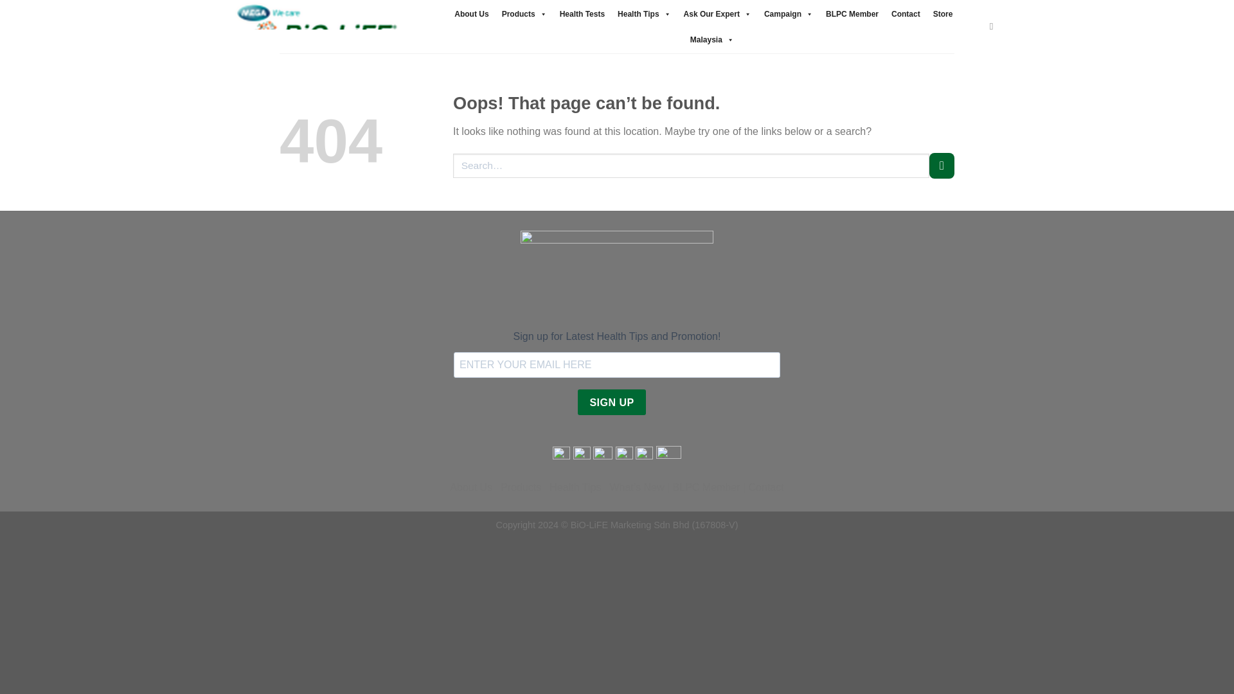 The image size is (1234, 694). What do you see at coordinates (316, 27) in the screenshot?
I see `BiO-LiFE - We care for Your Wellness` at bounding box center [316, 27].